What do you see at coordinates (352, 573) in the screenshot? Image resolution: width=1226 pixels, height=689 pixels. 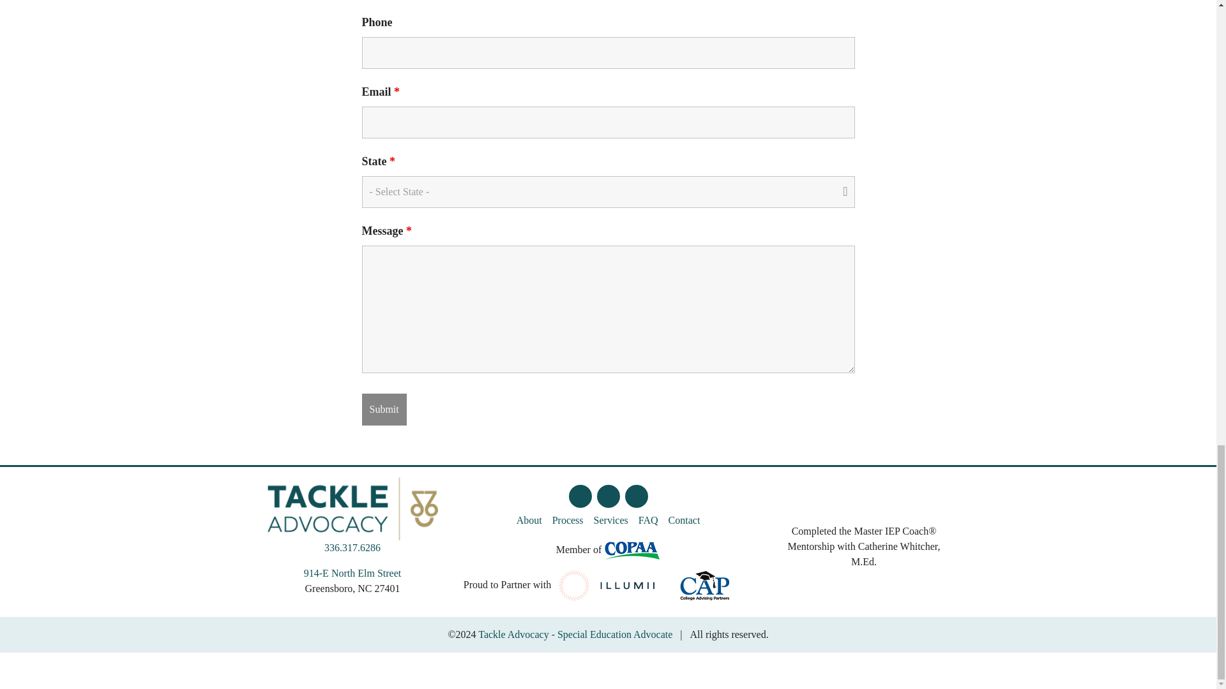 I see `914-E North Elm Street` at bounding box center [352, 573].